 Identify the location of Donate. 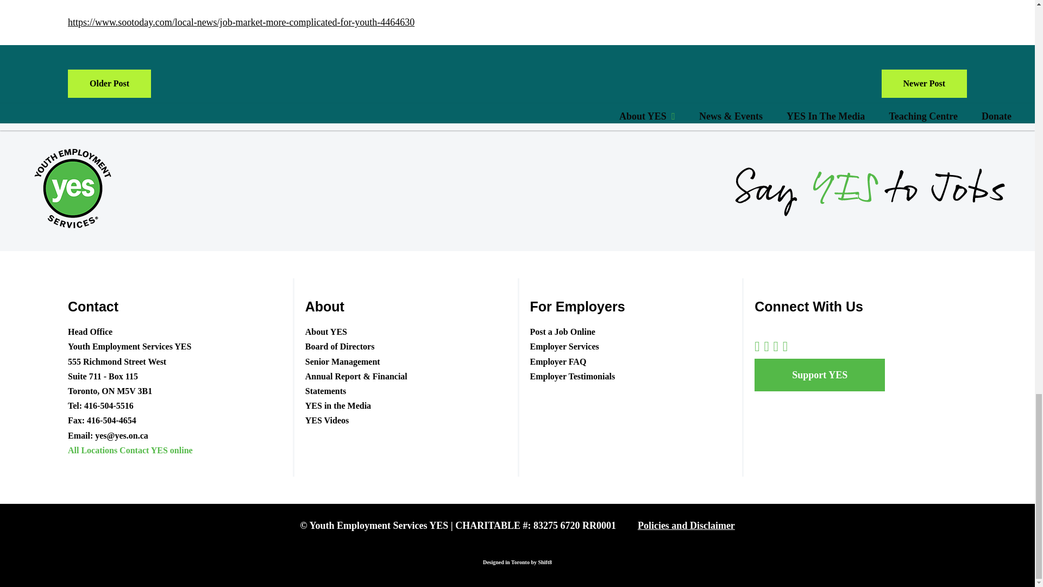
(819, 375).